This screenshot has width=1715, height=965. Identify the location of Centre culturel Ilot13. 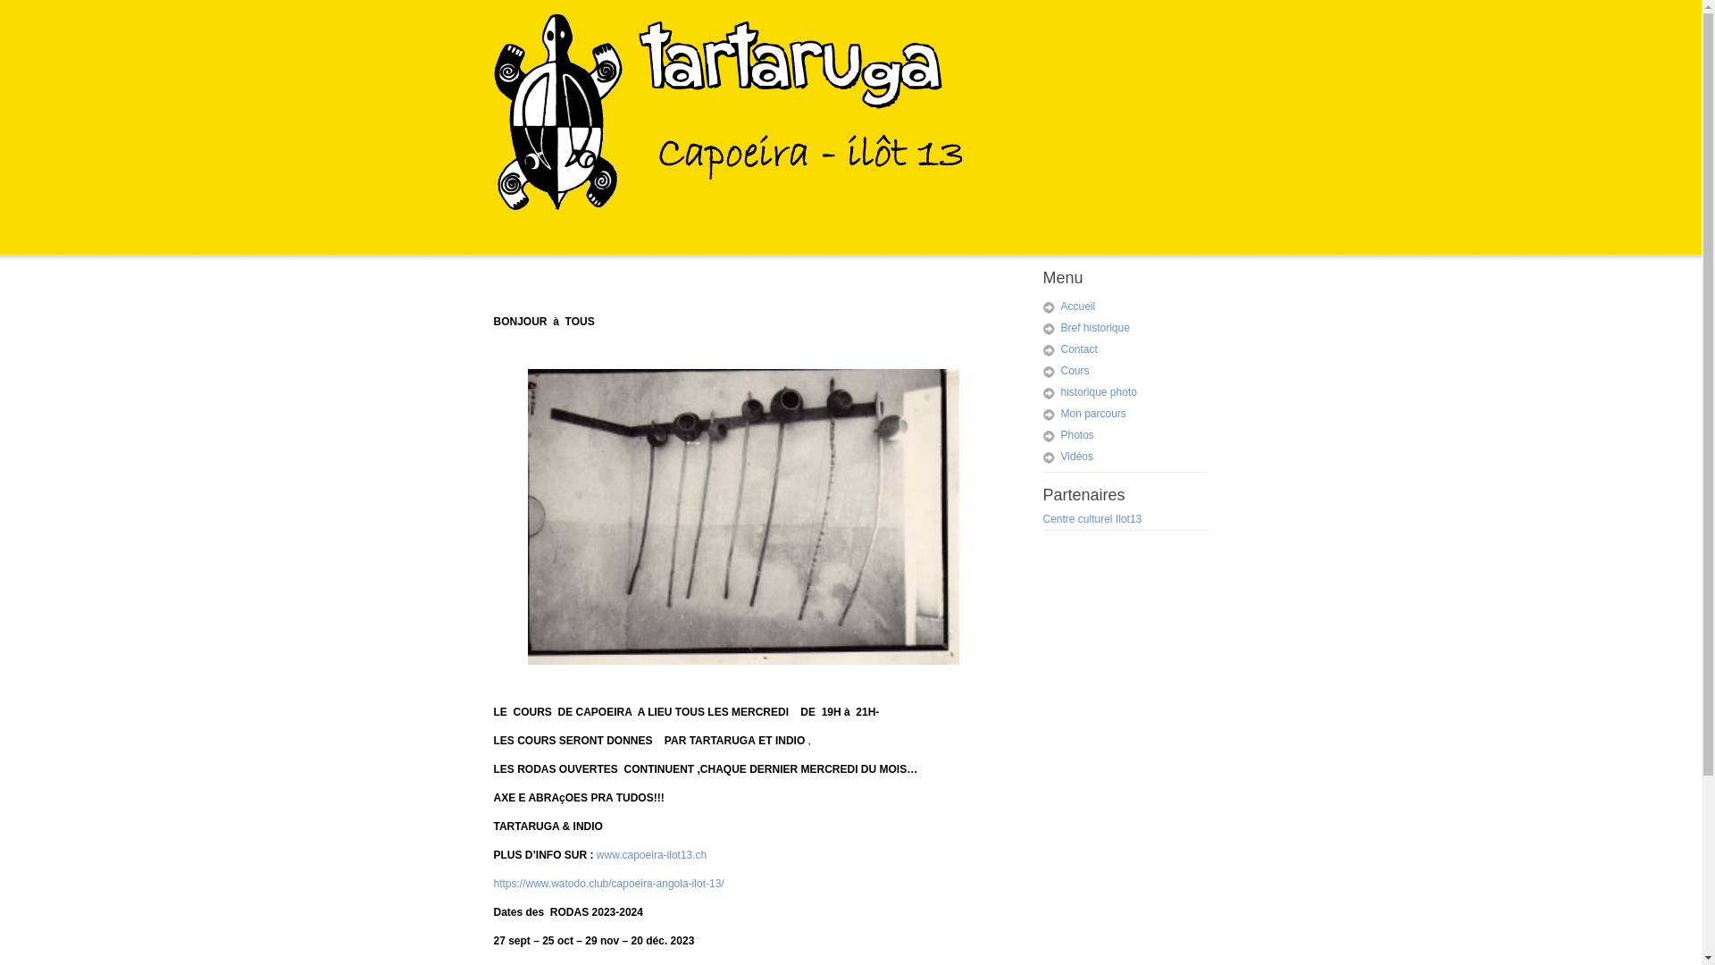
(1093, 519).